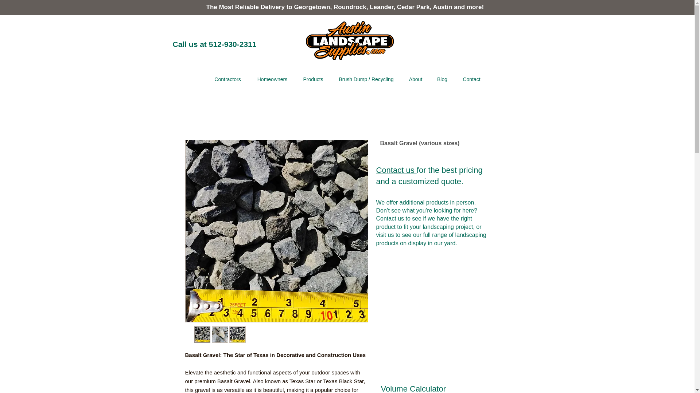  Describe the element at coordinates (416, 79) in the screenshot. I see `About` at that location.